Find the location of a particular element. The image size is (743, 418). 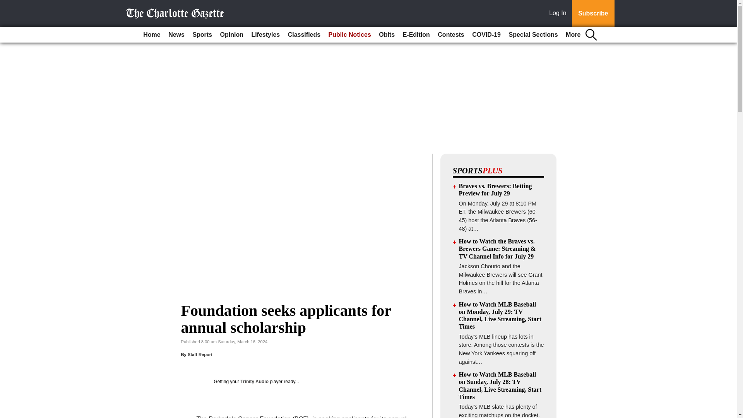

Go is located at coordinates (7, 5).